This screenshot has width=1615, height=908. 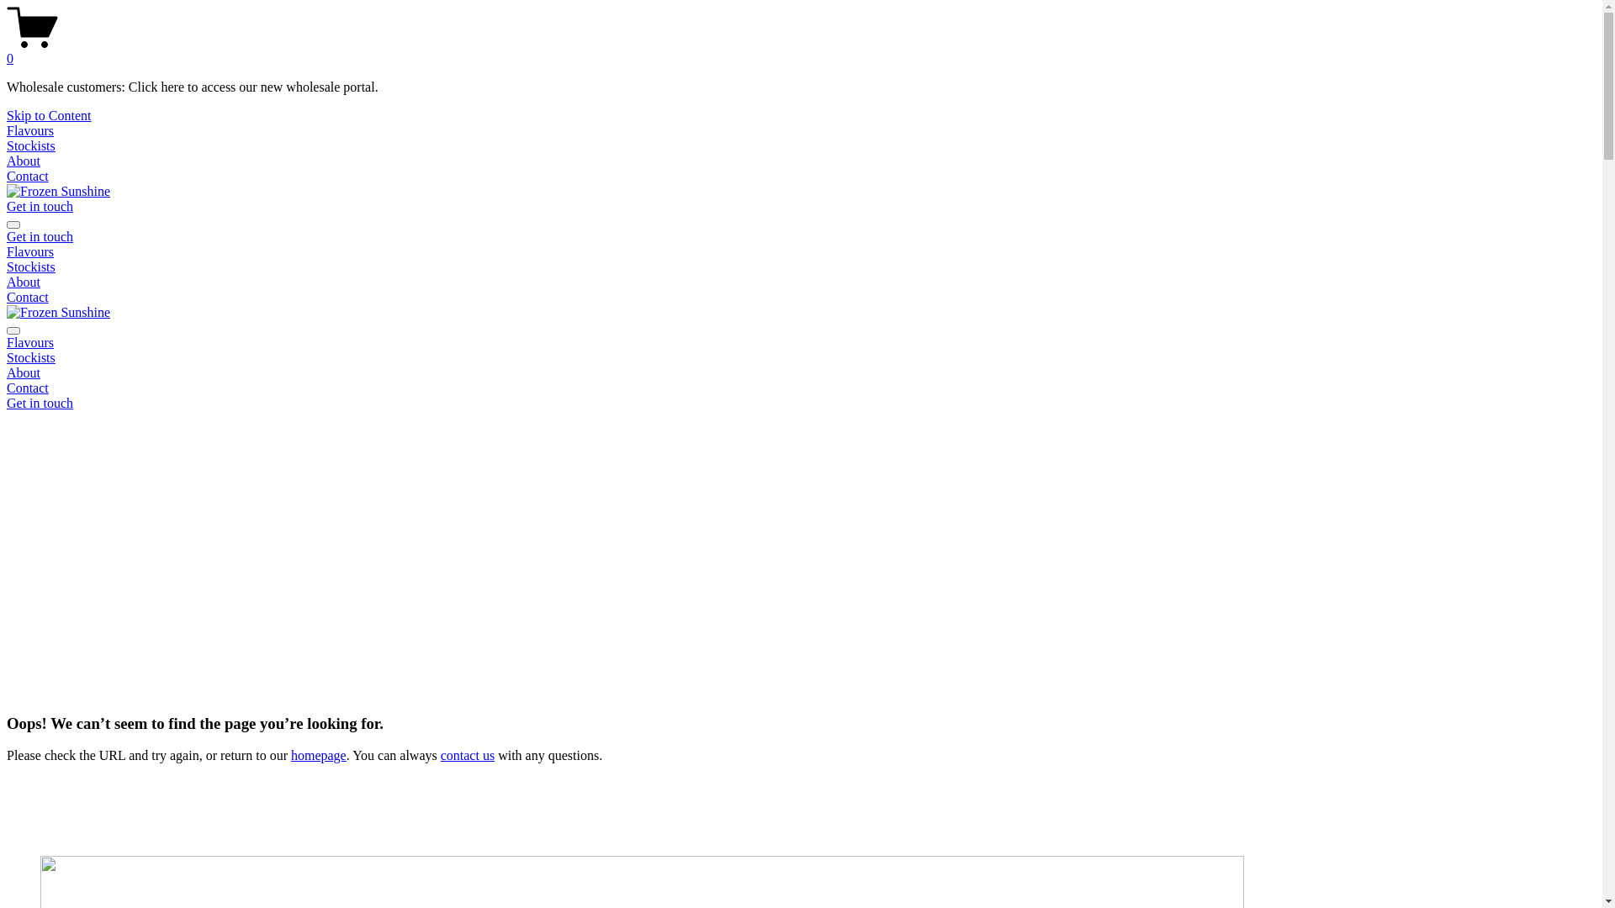 What do you see at coordinates (49, 116) in the screenshot?
I see `Skip to Content` at bounding box center [49, 116].